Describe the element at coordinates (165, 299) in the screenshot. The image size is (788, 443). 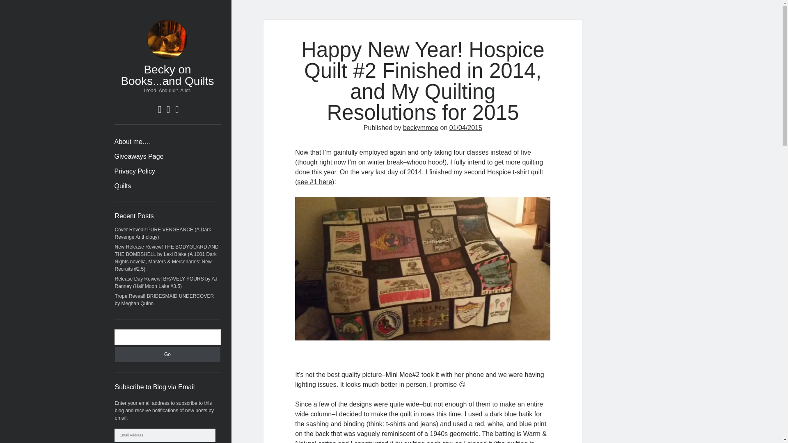
I see `Trope Reveal! BRIDESMAID UNDERCOVER by Meghan Quinn` at that location.